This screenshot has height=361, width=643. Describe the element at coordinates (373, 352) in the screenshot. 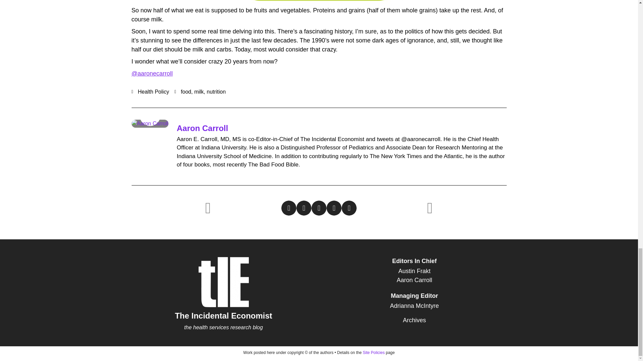

I see `Site Policies` at that location.